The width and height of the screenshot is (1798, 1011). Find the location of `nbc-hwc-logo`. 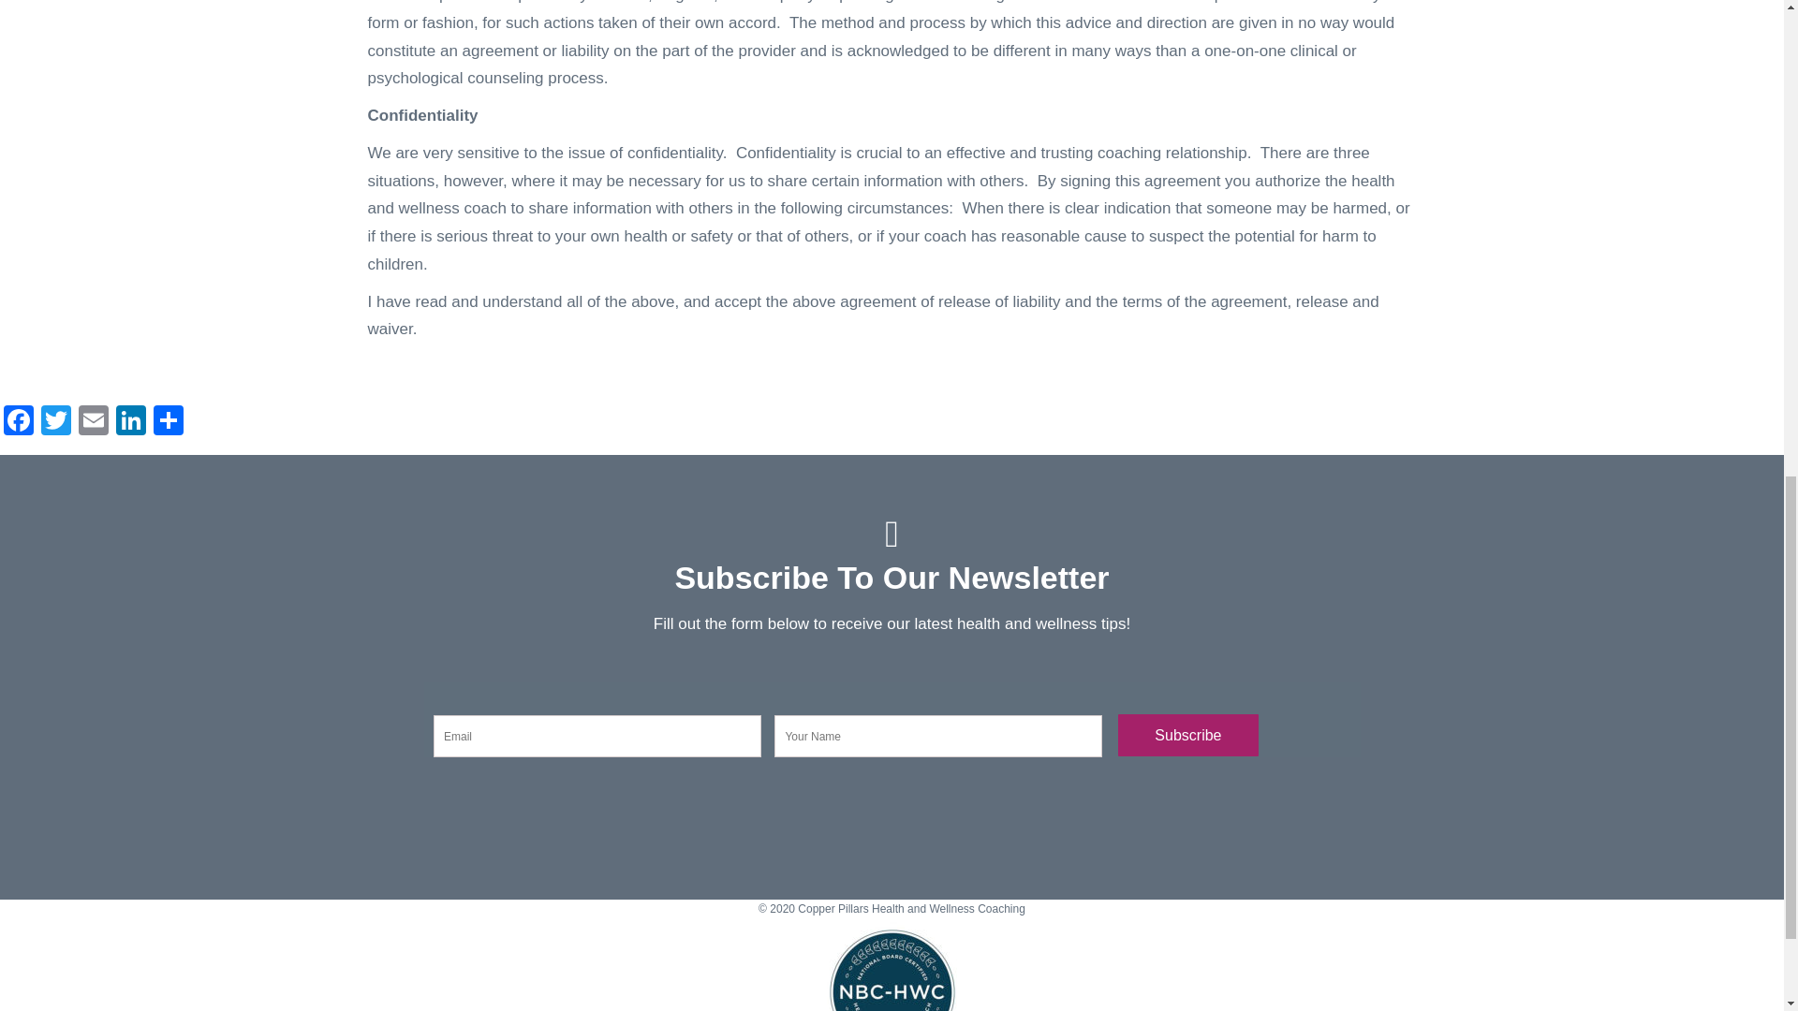

nbc-hwc-logo is located at coordinates (892, 966).